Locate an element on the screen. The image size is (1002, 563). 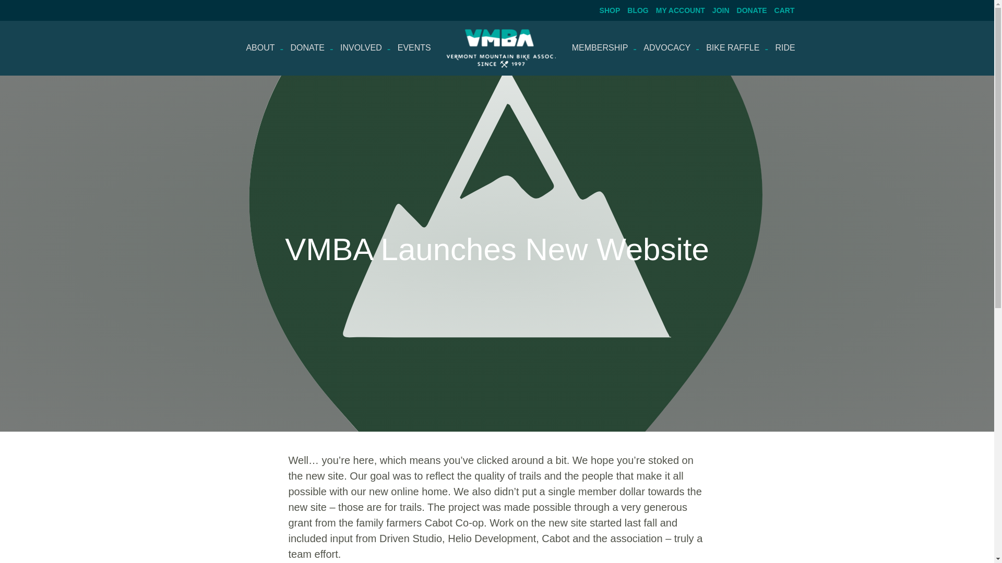
ABOUT is located at coordinates (264, 47).